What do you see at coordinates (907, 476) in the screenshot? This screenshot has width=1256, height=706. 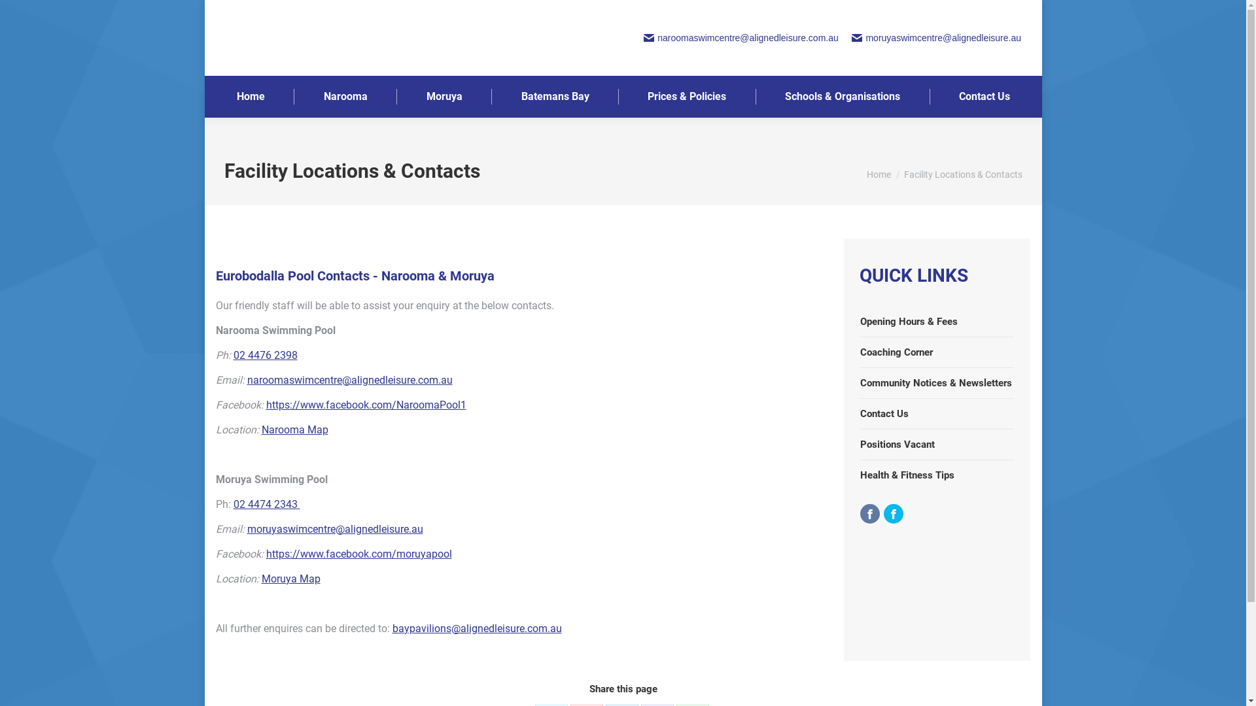 I see `Health & Fitness Tips` at bounding box center [907, 476].